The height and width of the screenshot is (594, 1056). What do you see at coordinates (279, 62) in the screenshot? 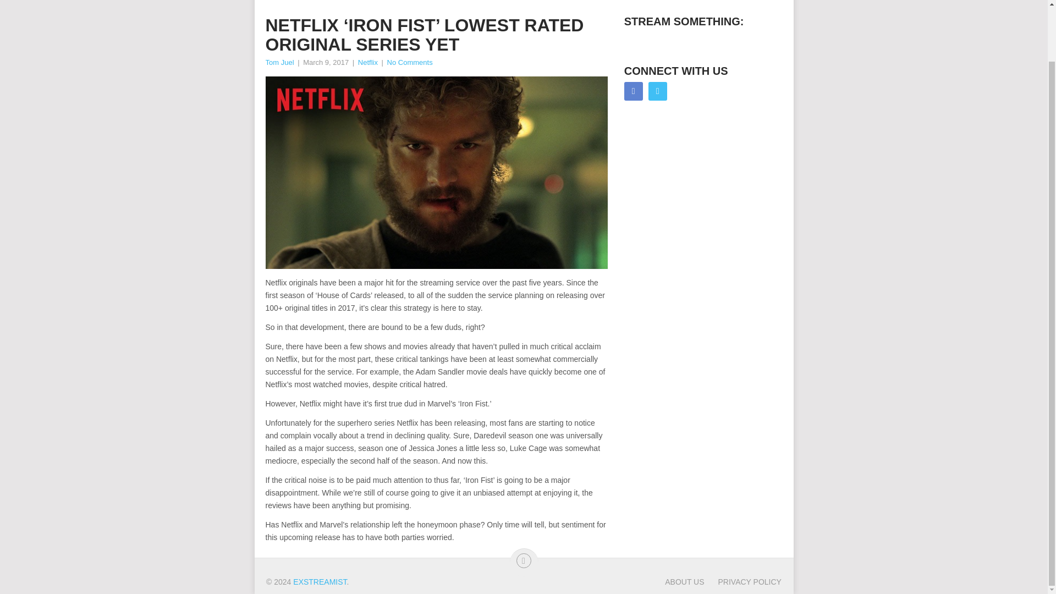
I see `Posts by Tom Juel` at bounding box center [279, 62].